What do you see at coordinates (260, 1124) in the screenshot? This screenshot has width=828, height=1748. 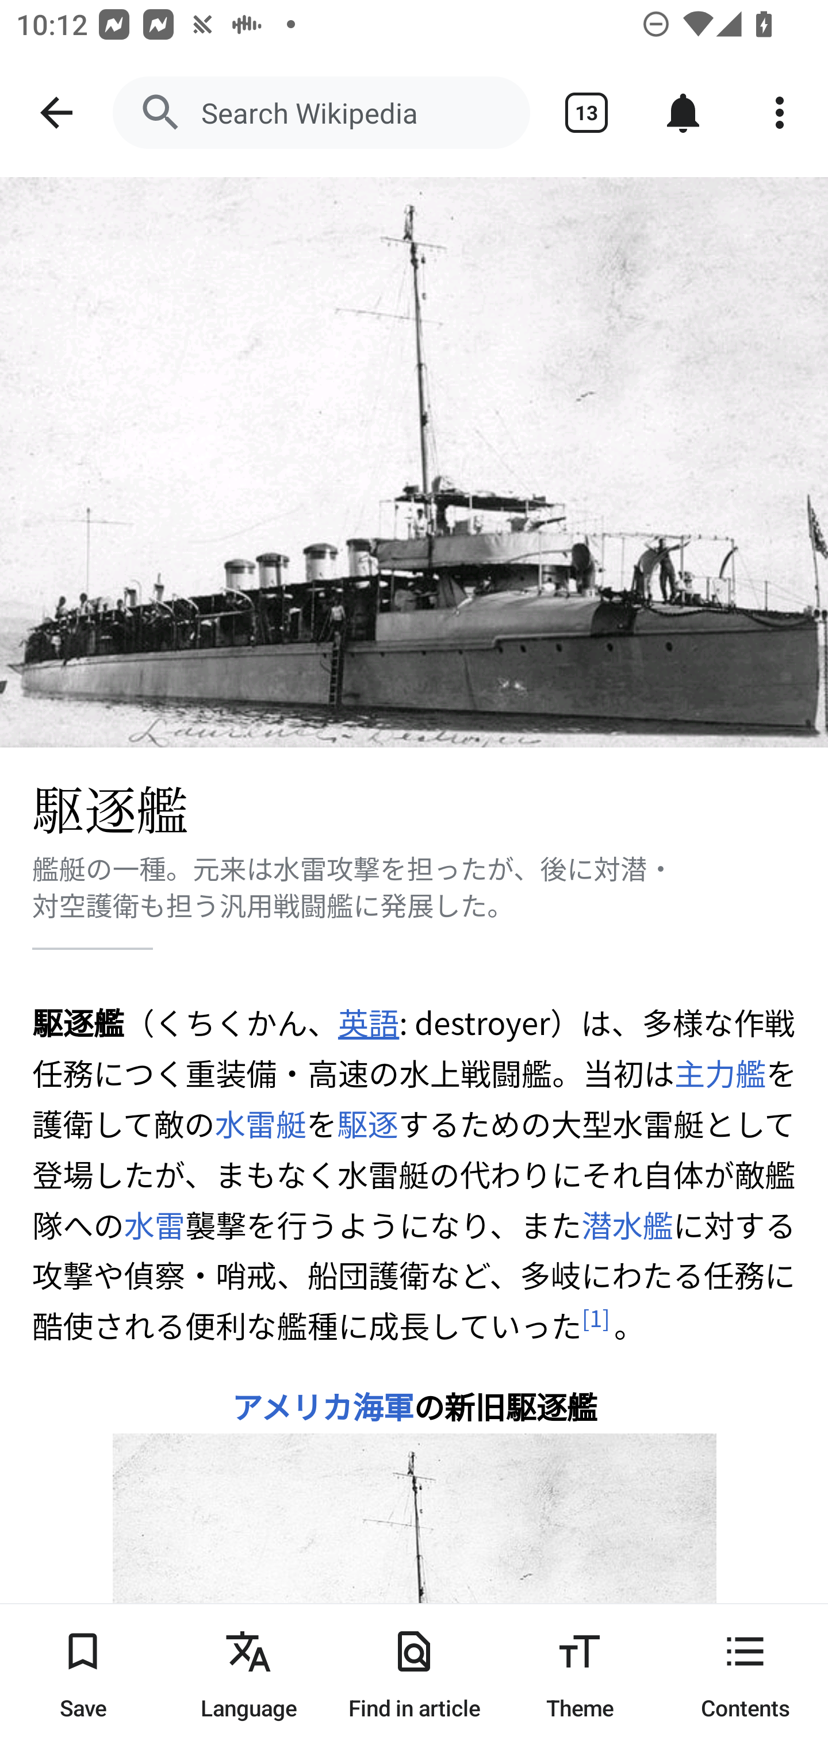 I see `水雷艇` at bounding box center [260, 1124].